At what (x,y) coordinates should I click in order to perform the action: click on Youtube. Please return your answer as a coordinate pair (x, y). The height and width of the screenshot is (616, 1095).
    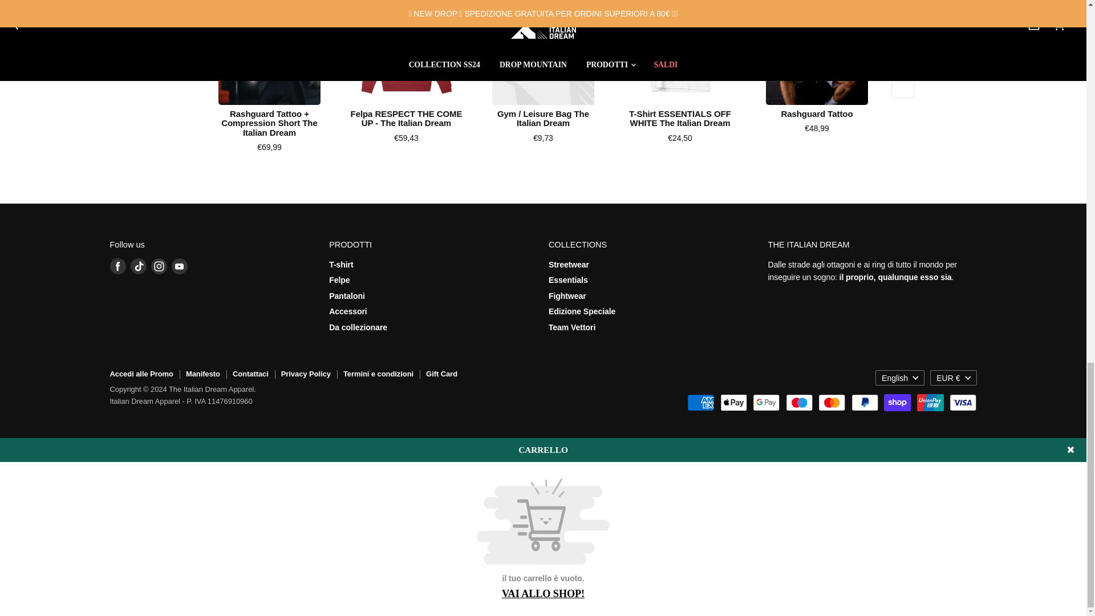
    Looking at the image, I should click on (179, 266).